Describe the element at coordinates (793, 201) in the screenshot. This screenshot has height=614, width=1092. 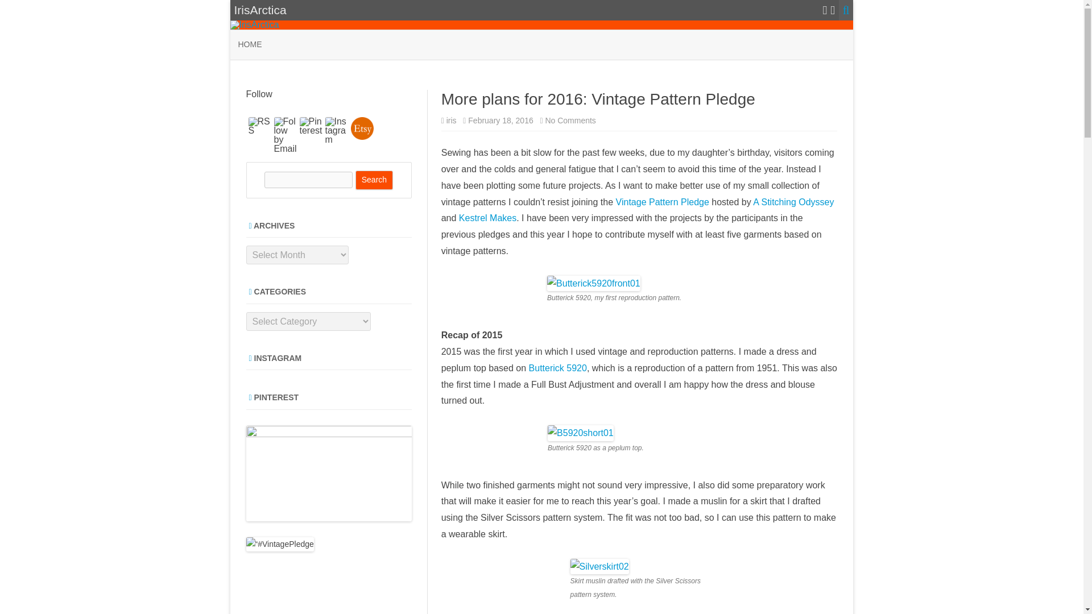
I see `A Stitching Odyssey` at that location.